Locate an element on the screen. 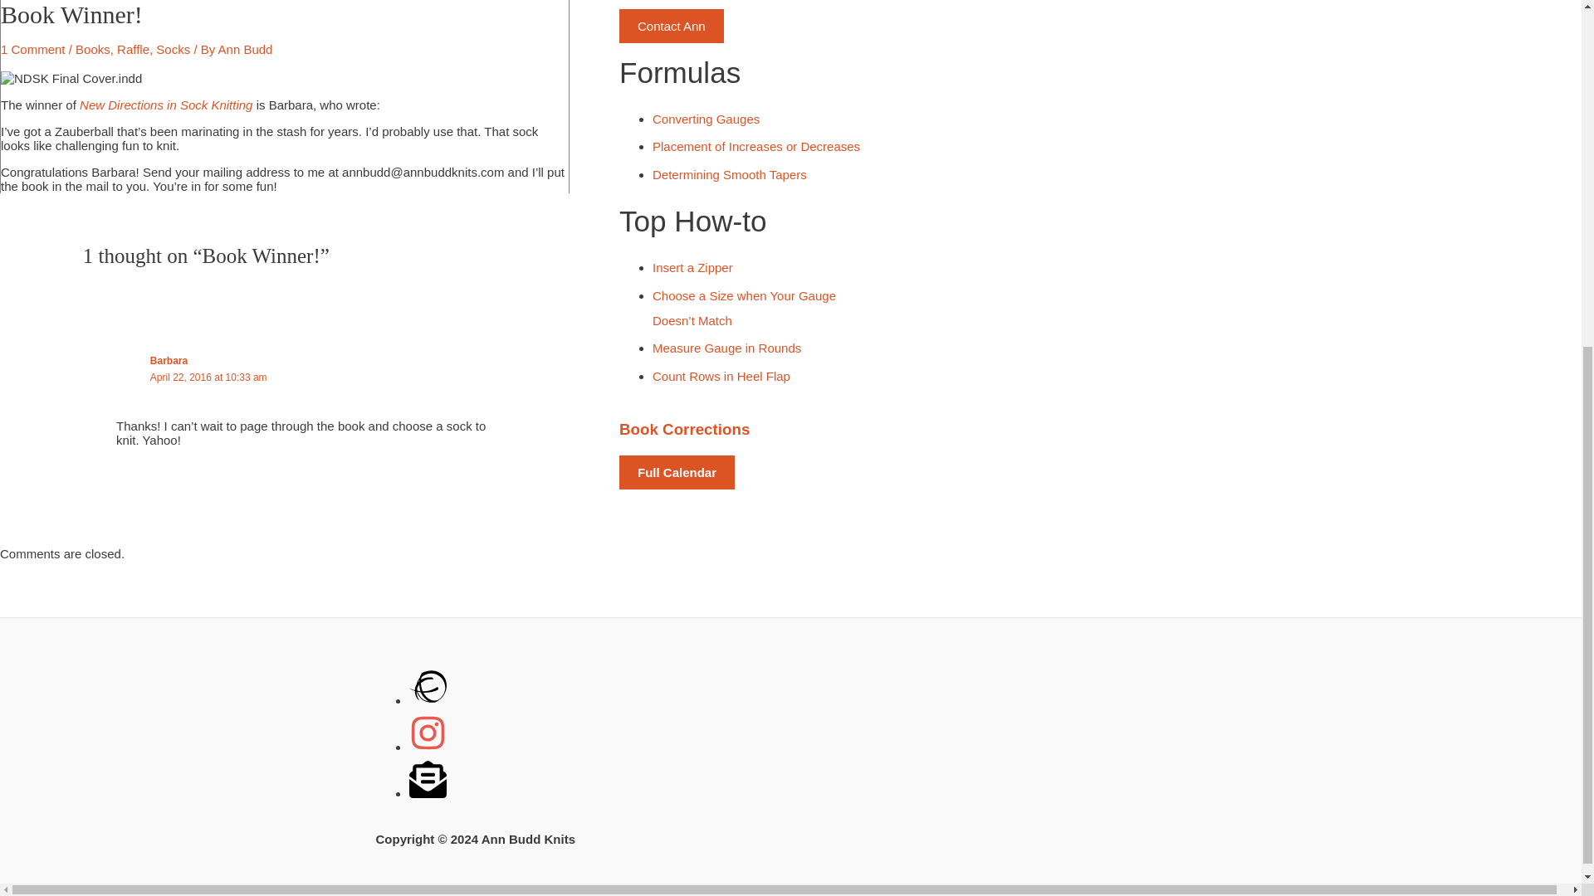 The height and width of the screenshot is (896, 1594). Full Calendar is located at coordinates (677, 471).